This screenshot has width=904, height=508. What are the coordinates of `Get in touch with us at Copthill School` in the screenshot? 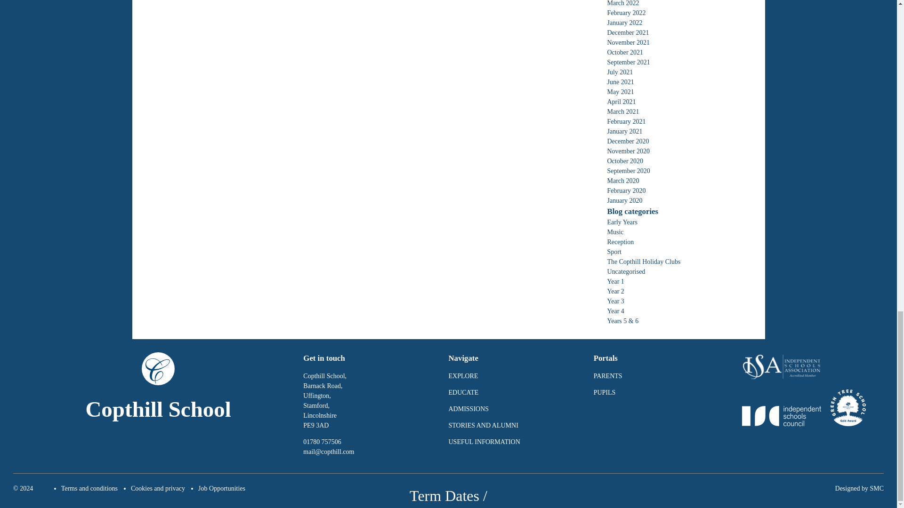 It's located at (329, 452).